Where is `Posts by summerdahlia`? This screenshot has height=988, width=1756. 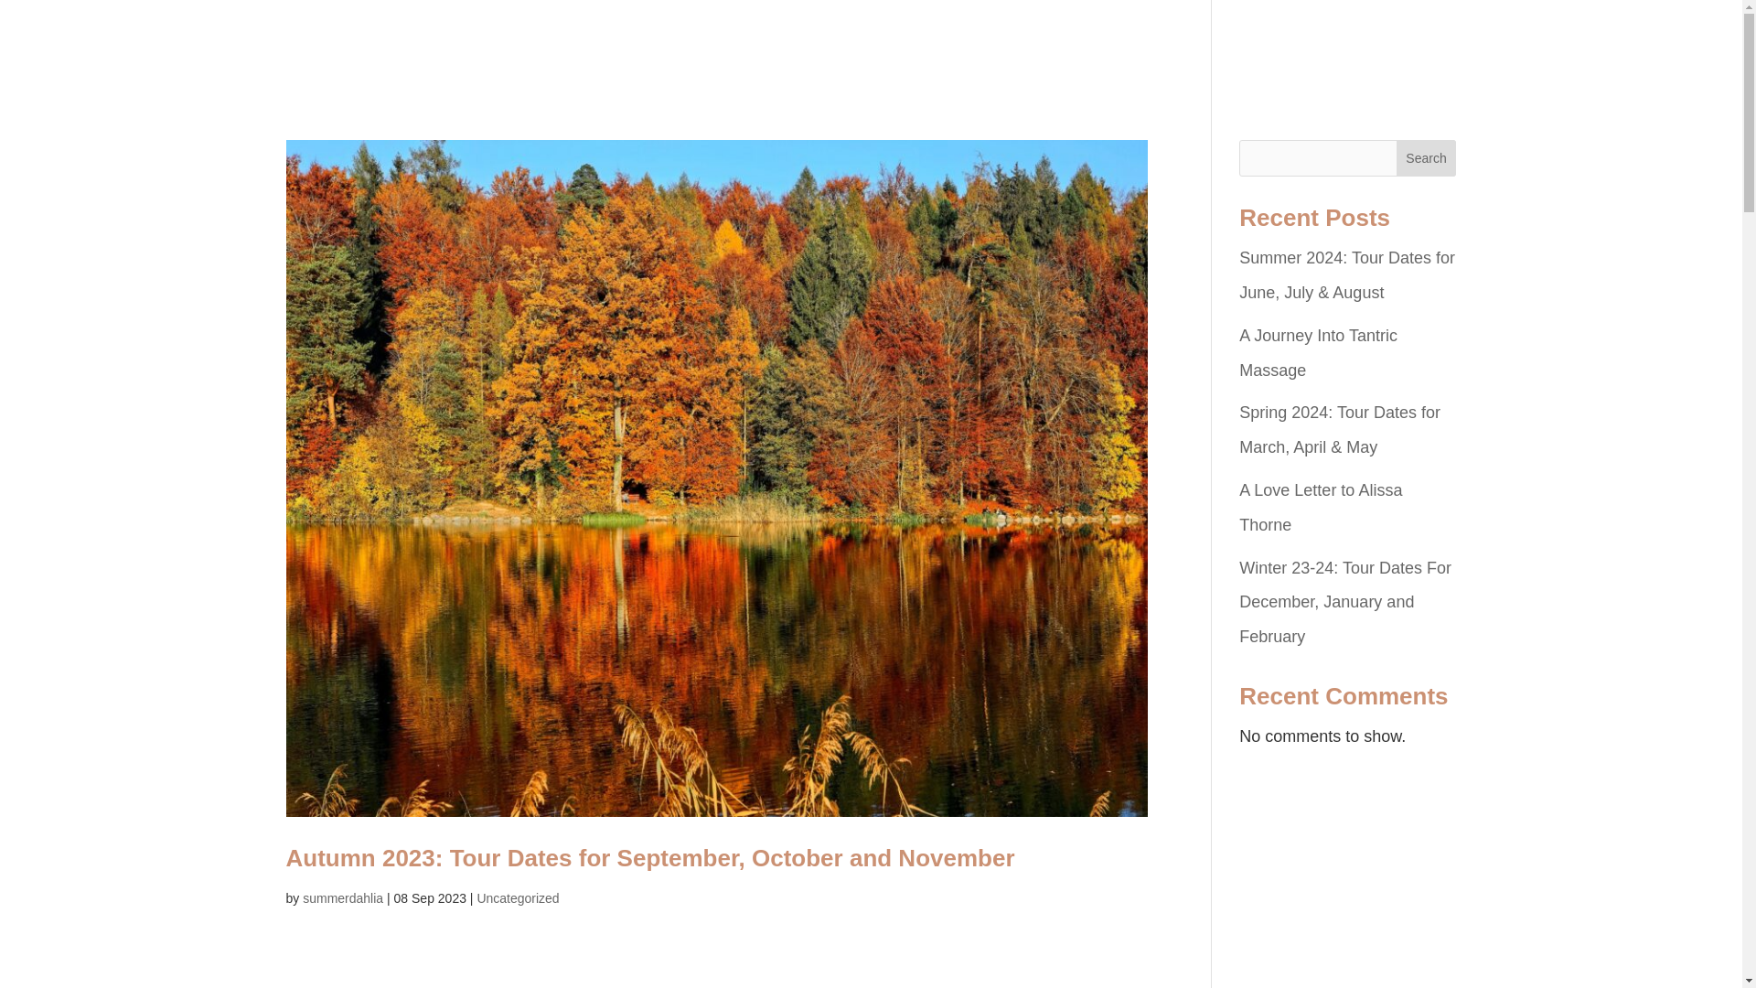
Posts by summerdahlia is located at coordinates (342, 898).